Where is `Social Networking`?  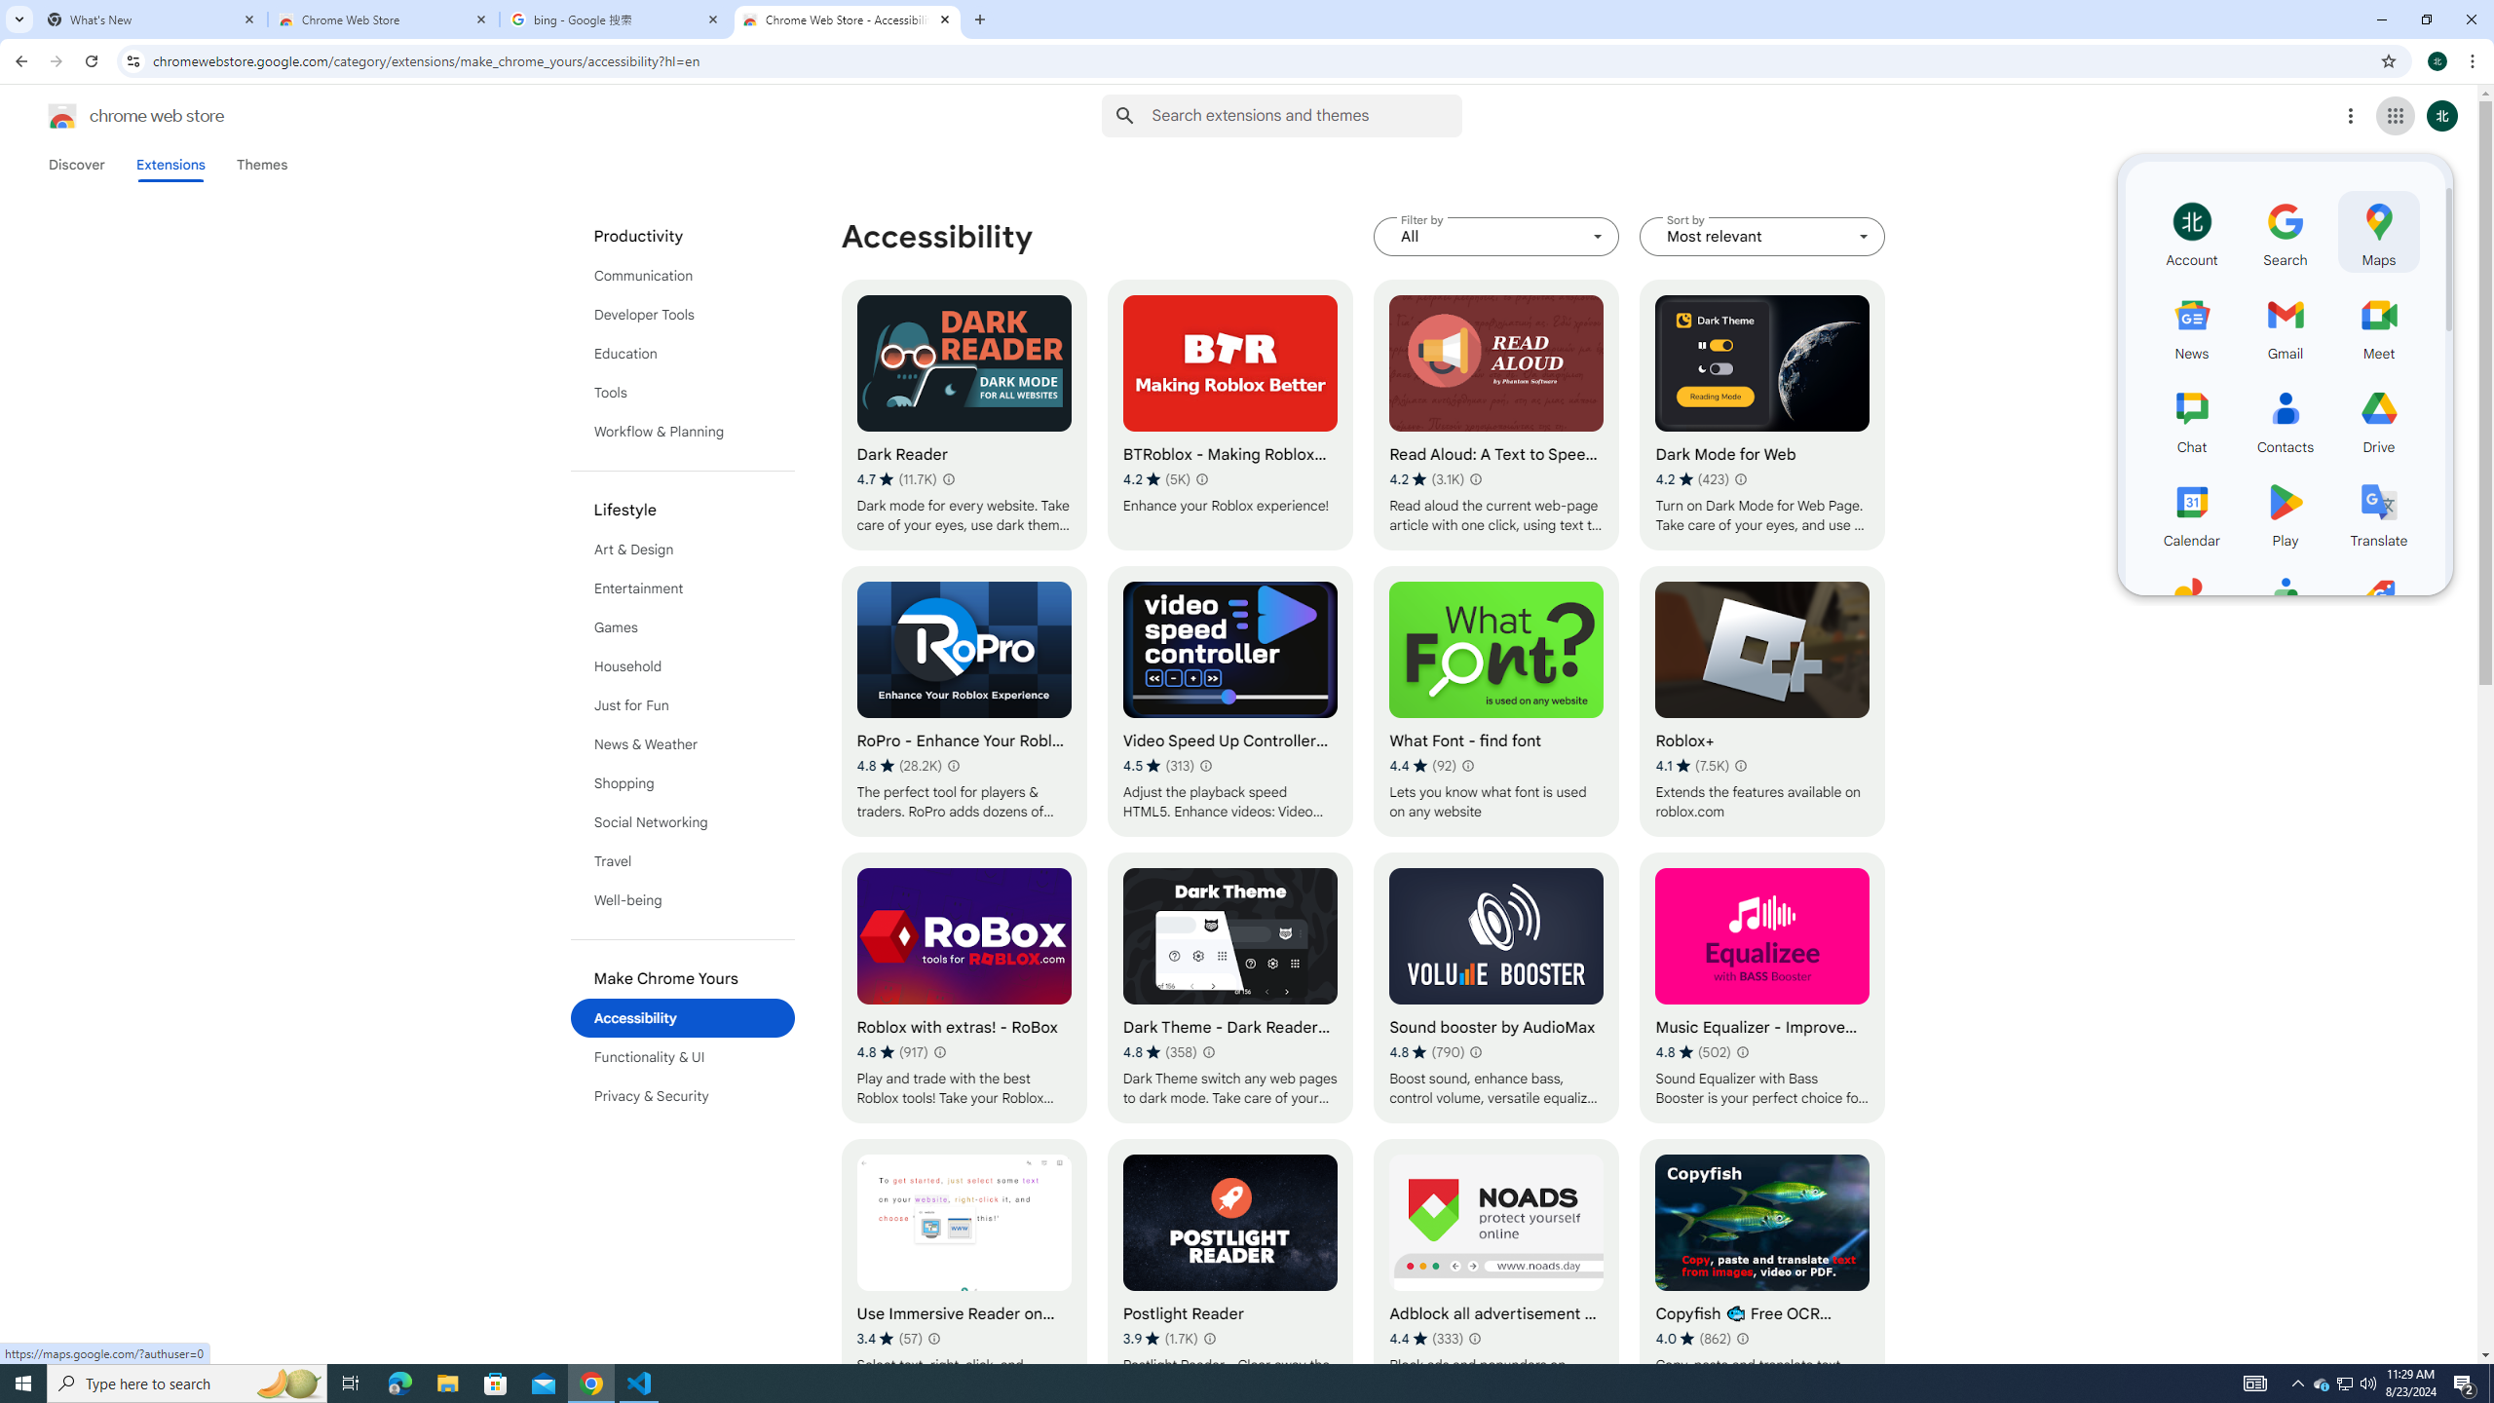 Social Networking is located at coordinates (683, 822).